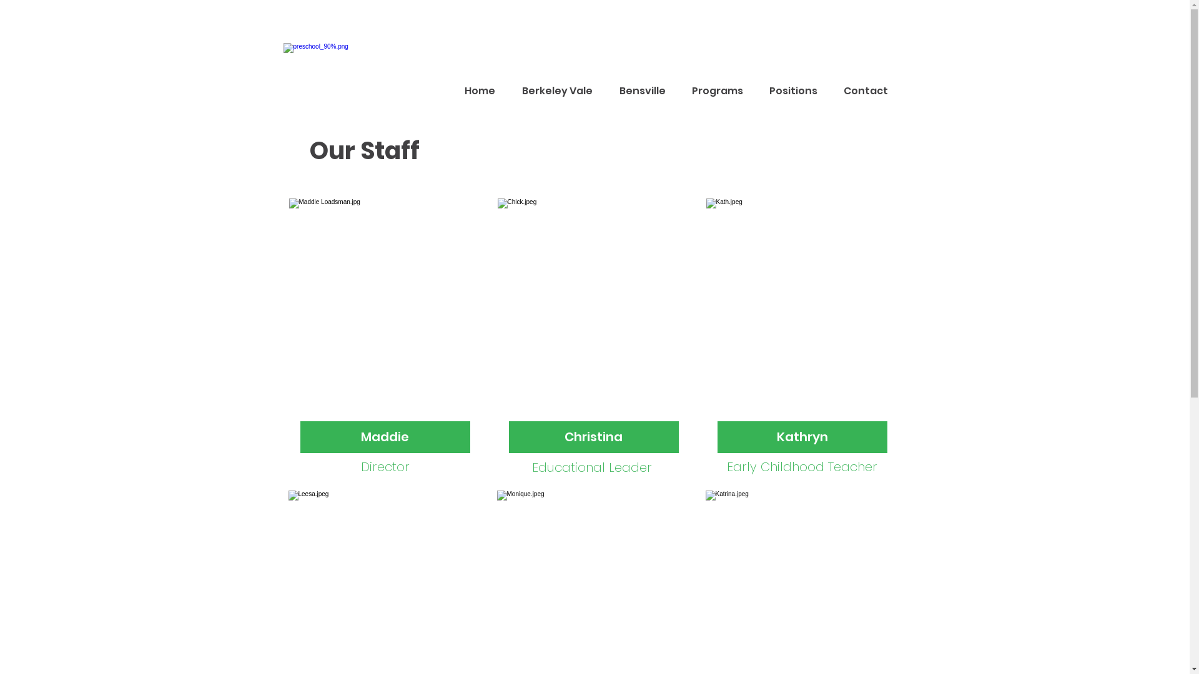 This screenshot has width=1199, height=674. I want to click on Programs, so click(717, 91).